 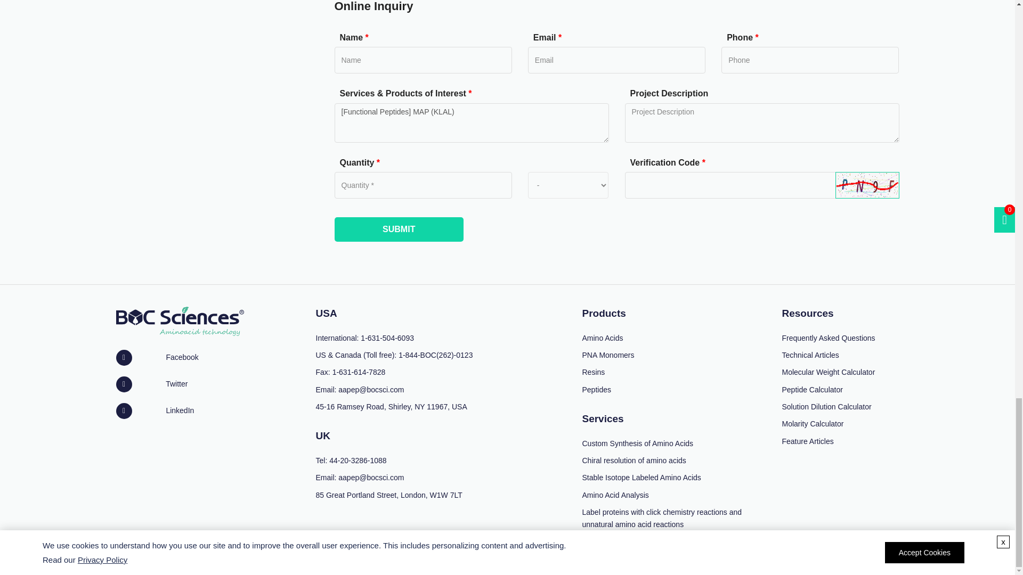 What do you see at coordinates (867, 185) in the screenshot?
I see `Click refresh` at bounding box center [867, 185].